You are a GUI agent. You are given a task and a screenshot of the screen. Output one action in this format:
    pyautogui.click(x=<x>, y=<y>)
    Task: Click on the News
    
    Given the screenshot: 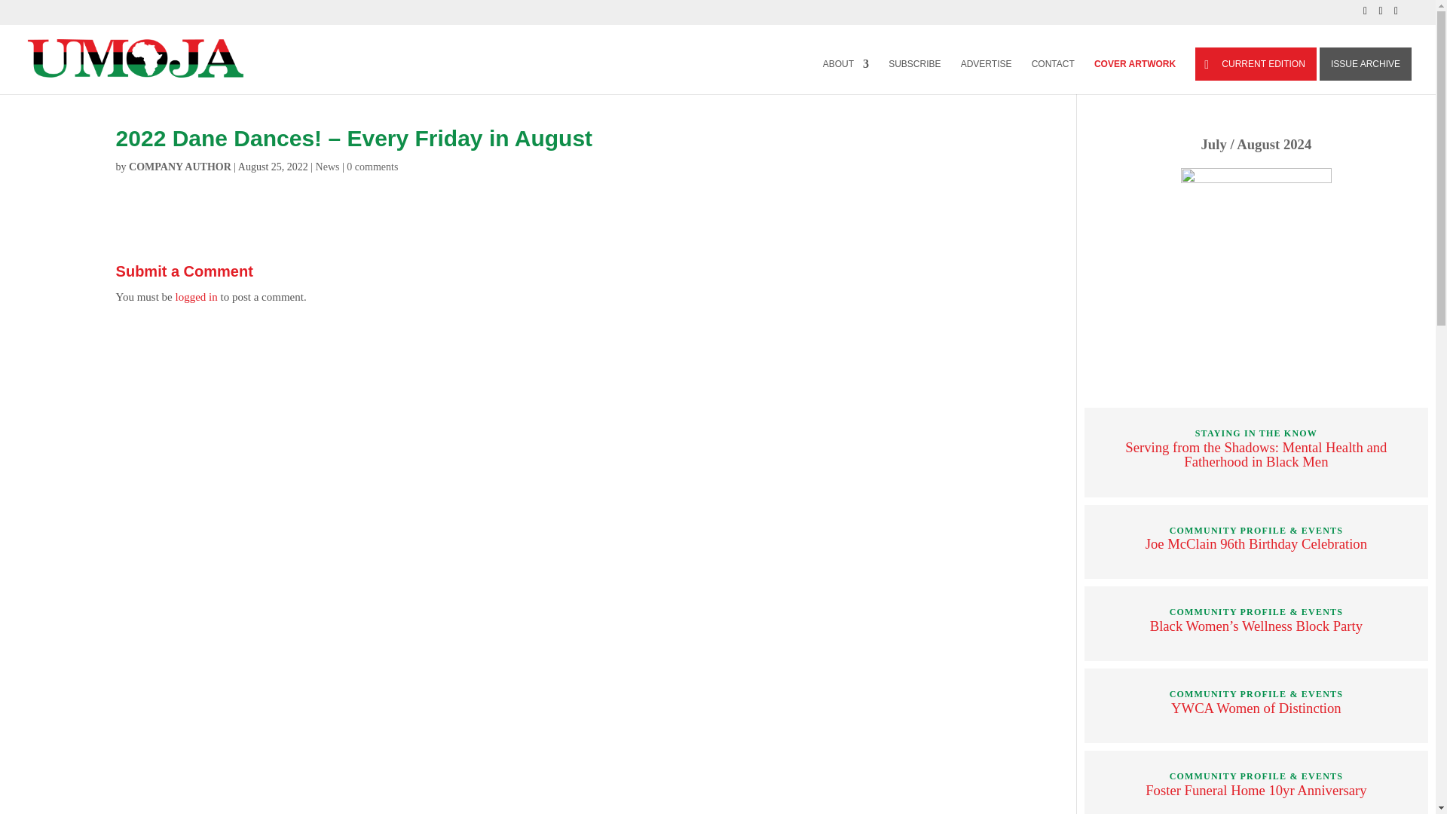 What is the action you would take?
    pyautogui.click(x=327, y=166)
    